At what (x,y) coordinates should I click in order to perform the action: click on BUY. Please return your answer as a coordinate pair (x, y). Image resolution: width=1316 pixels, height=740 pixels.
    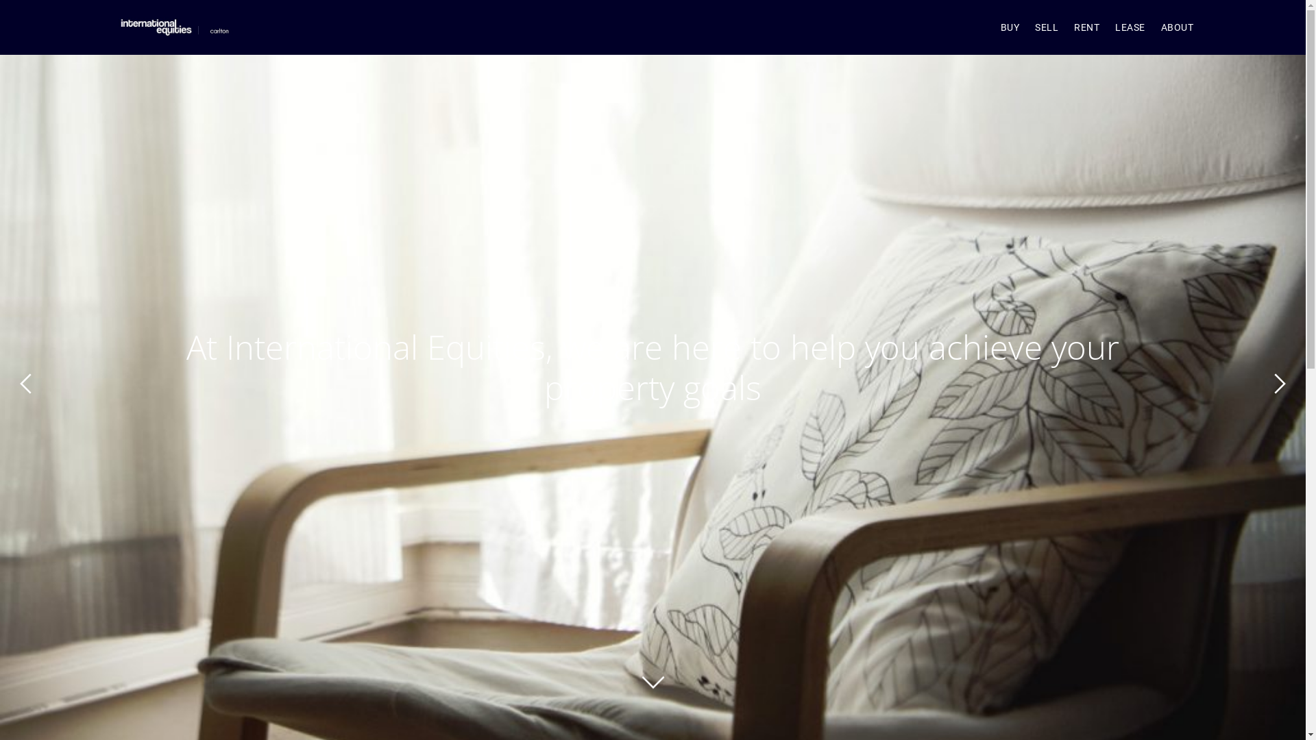
    Looking at the image, I should click on (1010, 27).